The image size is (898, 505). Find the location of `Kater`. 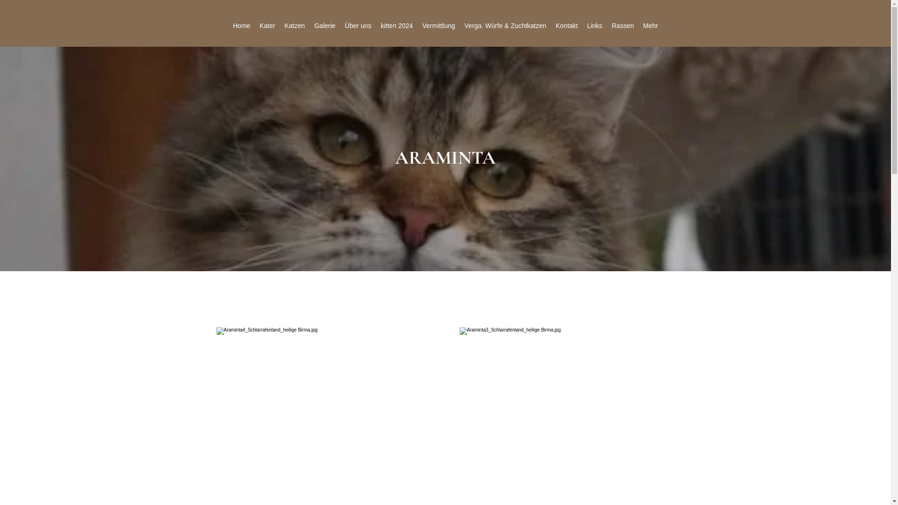

Kater is located at coordinates (268, 26).